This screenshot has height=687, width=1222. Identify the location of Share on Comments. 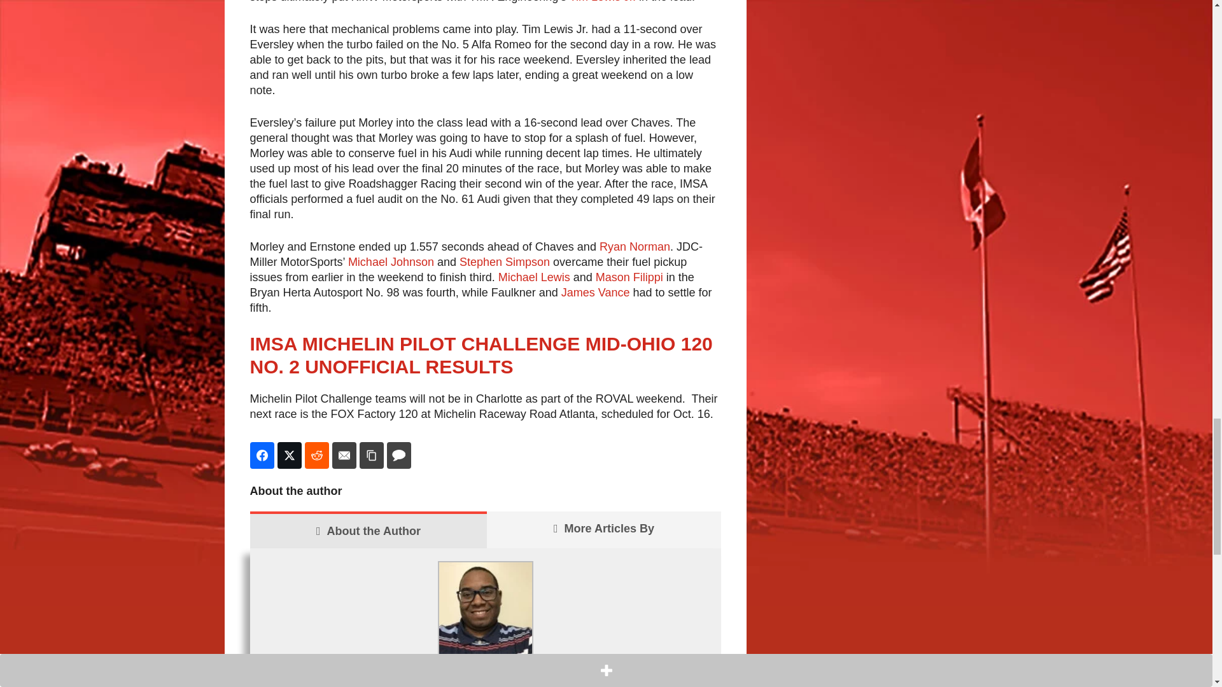
(398, 455).